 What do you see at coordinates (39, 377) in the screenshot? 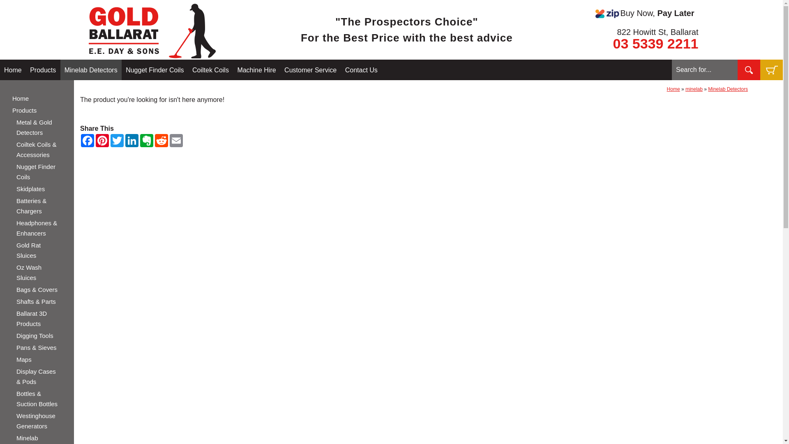
I see `Display Cases & Pods` at bounding box center [39, 377].